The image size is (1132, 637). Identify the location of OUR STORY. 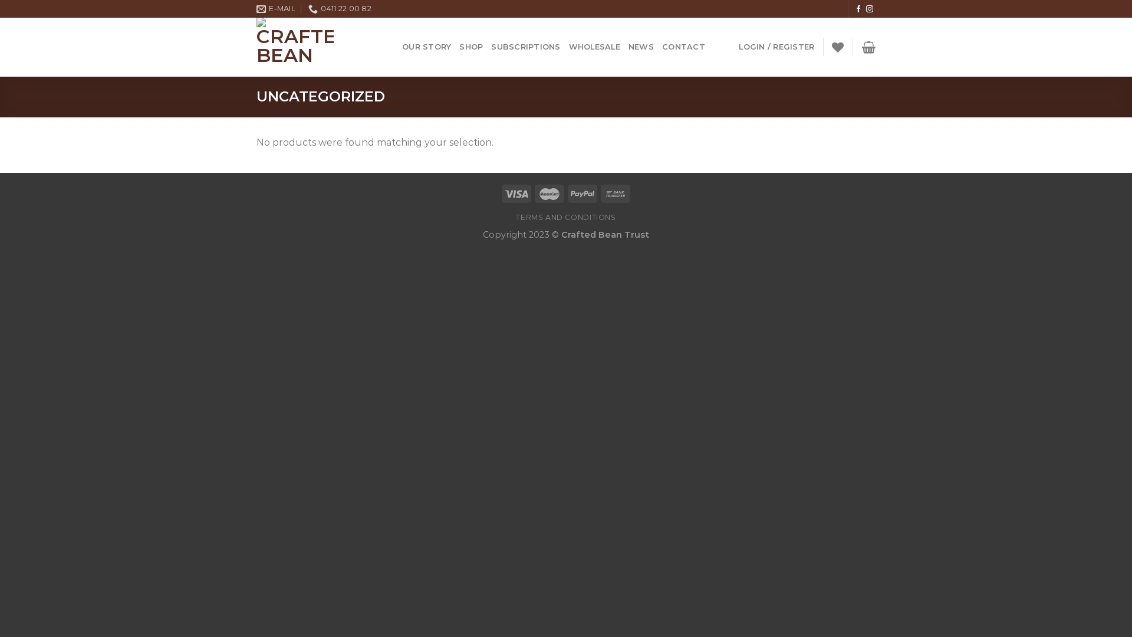
(427, 47).